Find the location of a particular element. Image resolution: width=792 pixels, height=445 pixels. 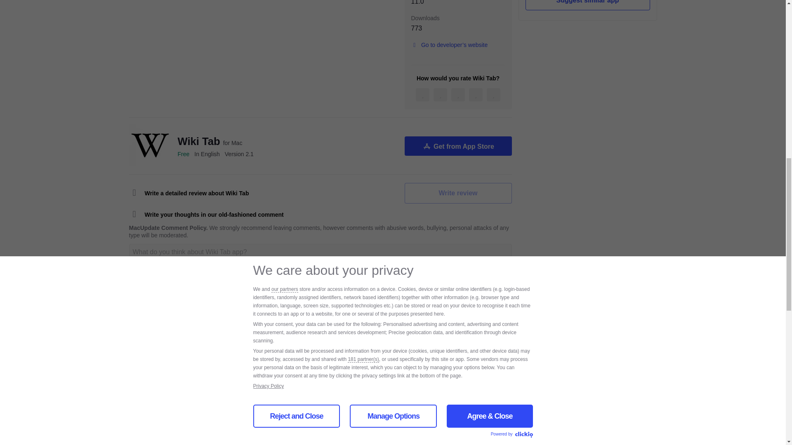

Version: 1.1 is located at coordinates (459, 386).